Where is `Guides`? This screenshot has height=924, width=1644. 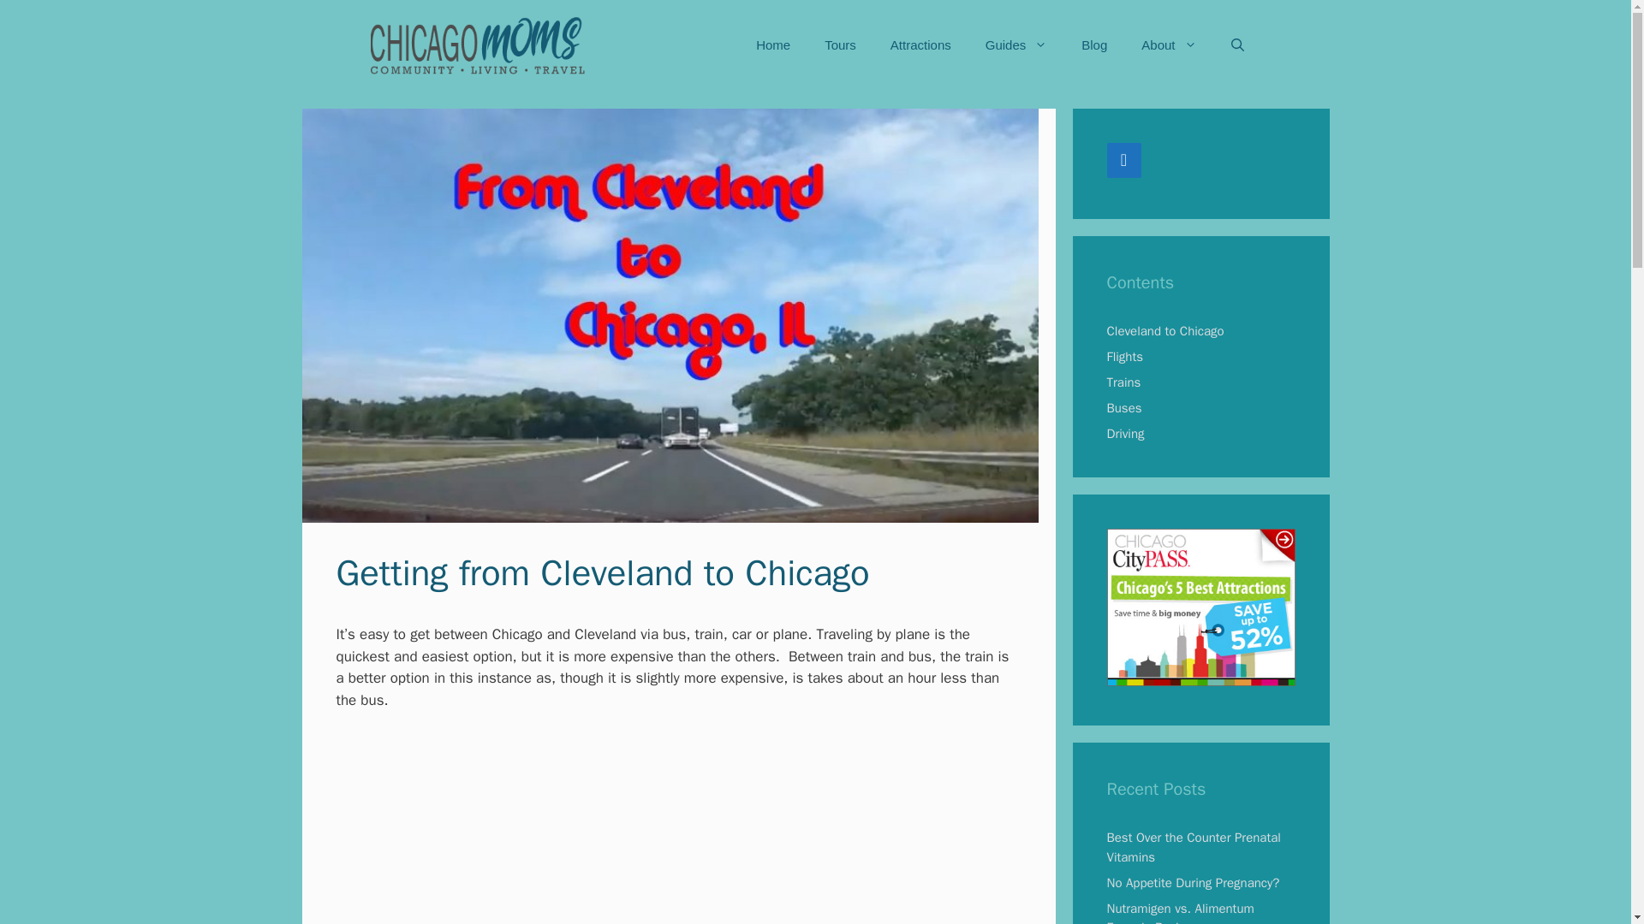
Guides is located at coordinates (1016, 44).